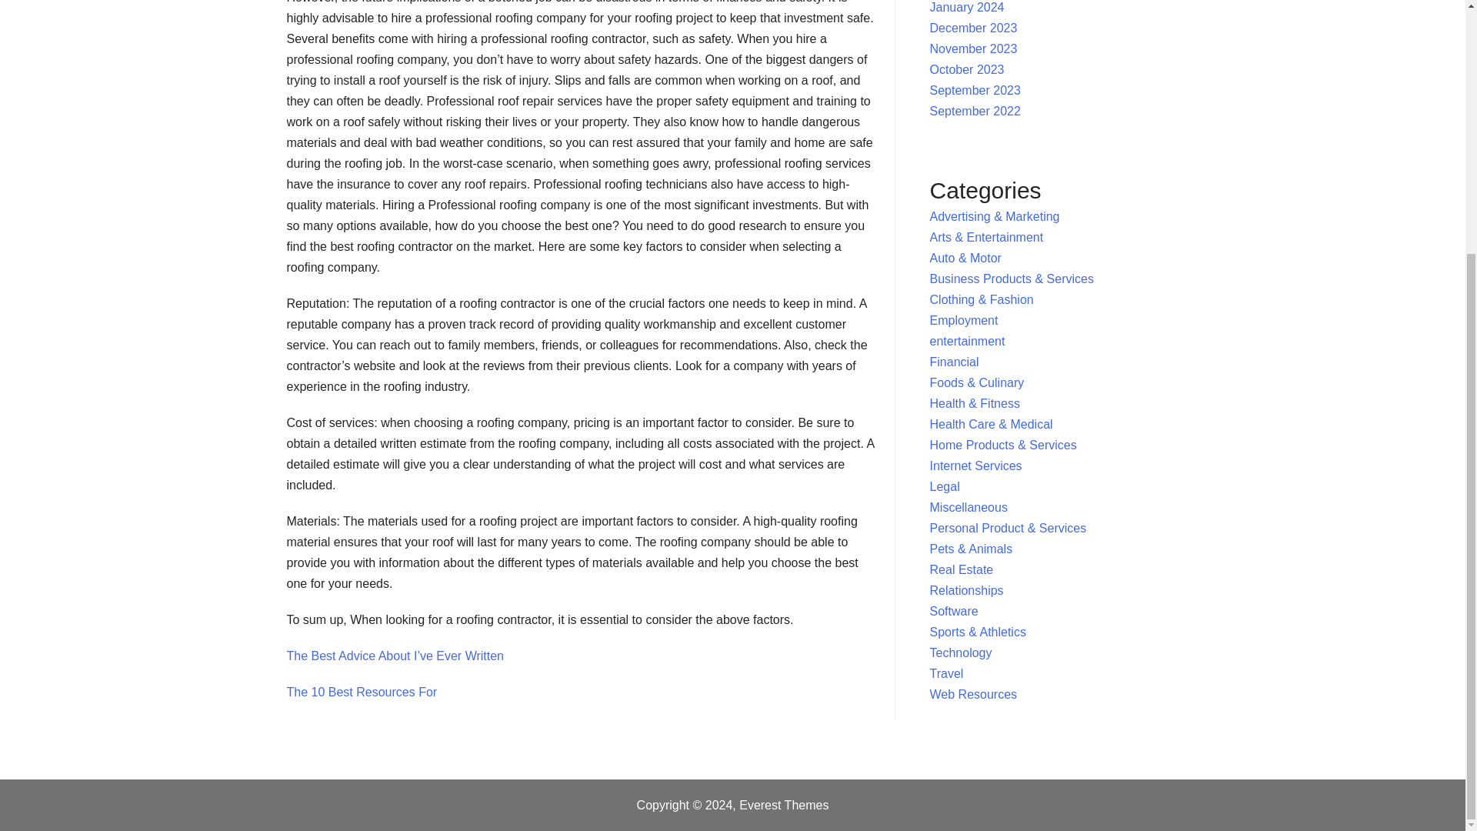 Image resolution: width=1477 pixels, height=831 pixels. I want to click on January 2024, so click(967, 8).